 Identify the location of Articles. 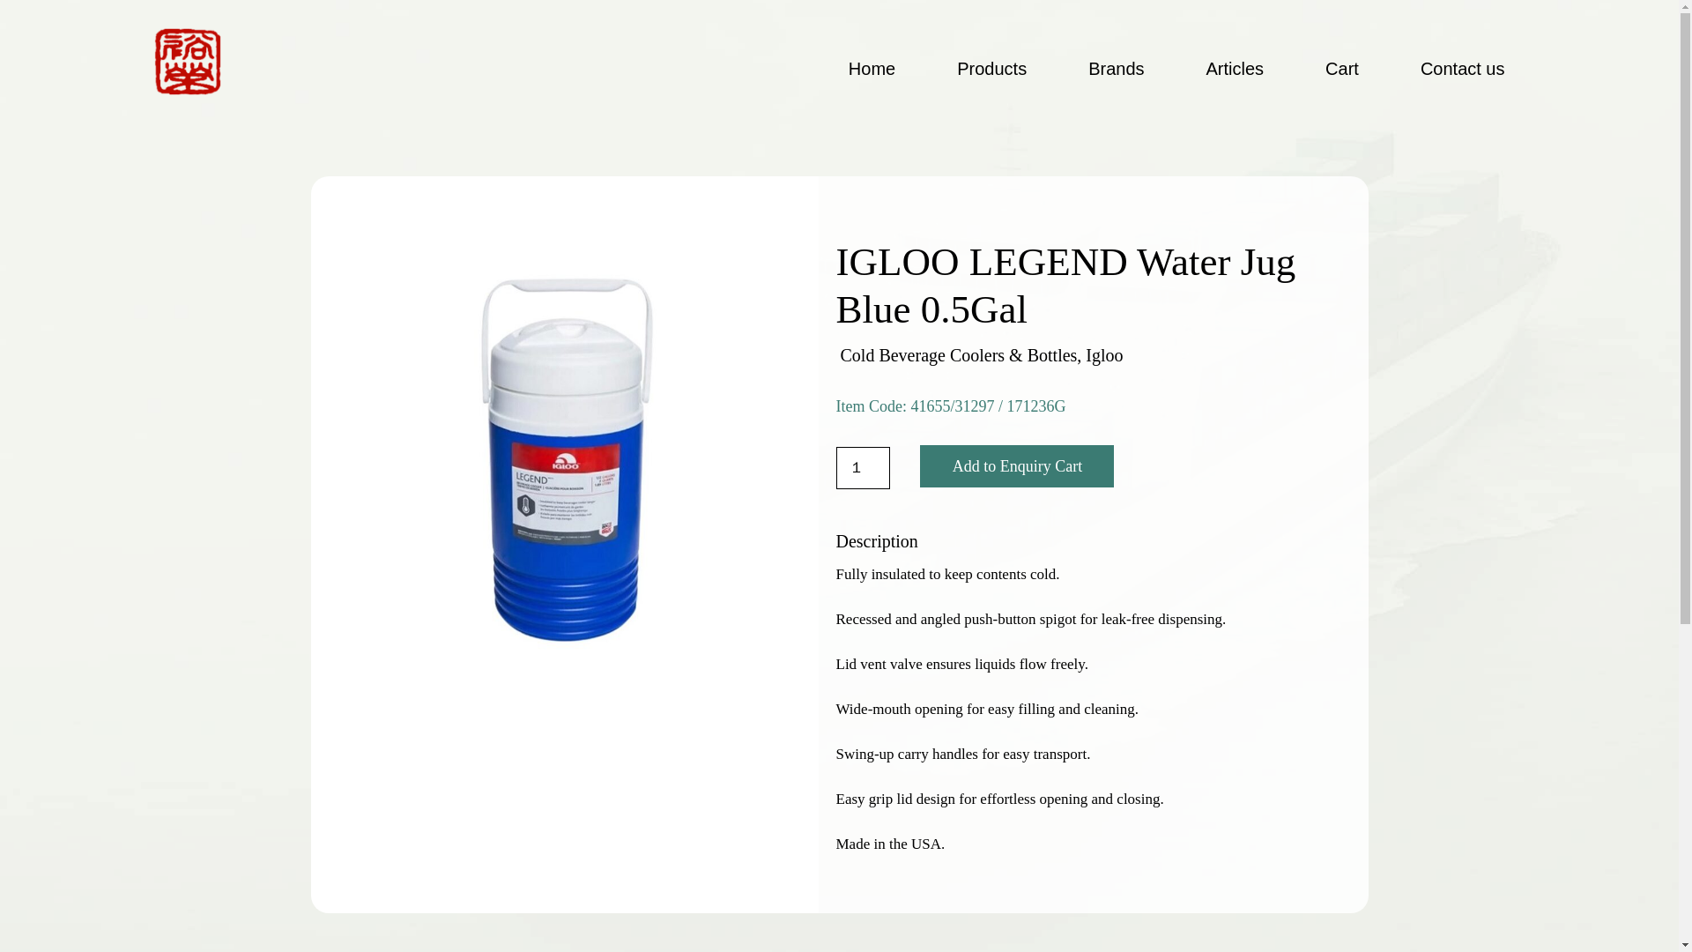
(1236, 68).